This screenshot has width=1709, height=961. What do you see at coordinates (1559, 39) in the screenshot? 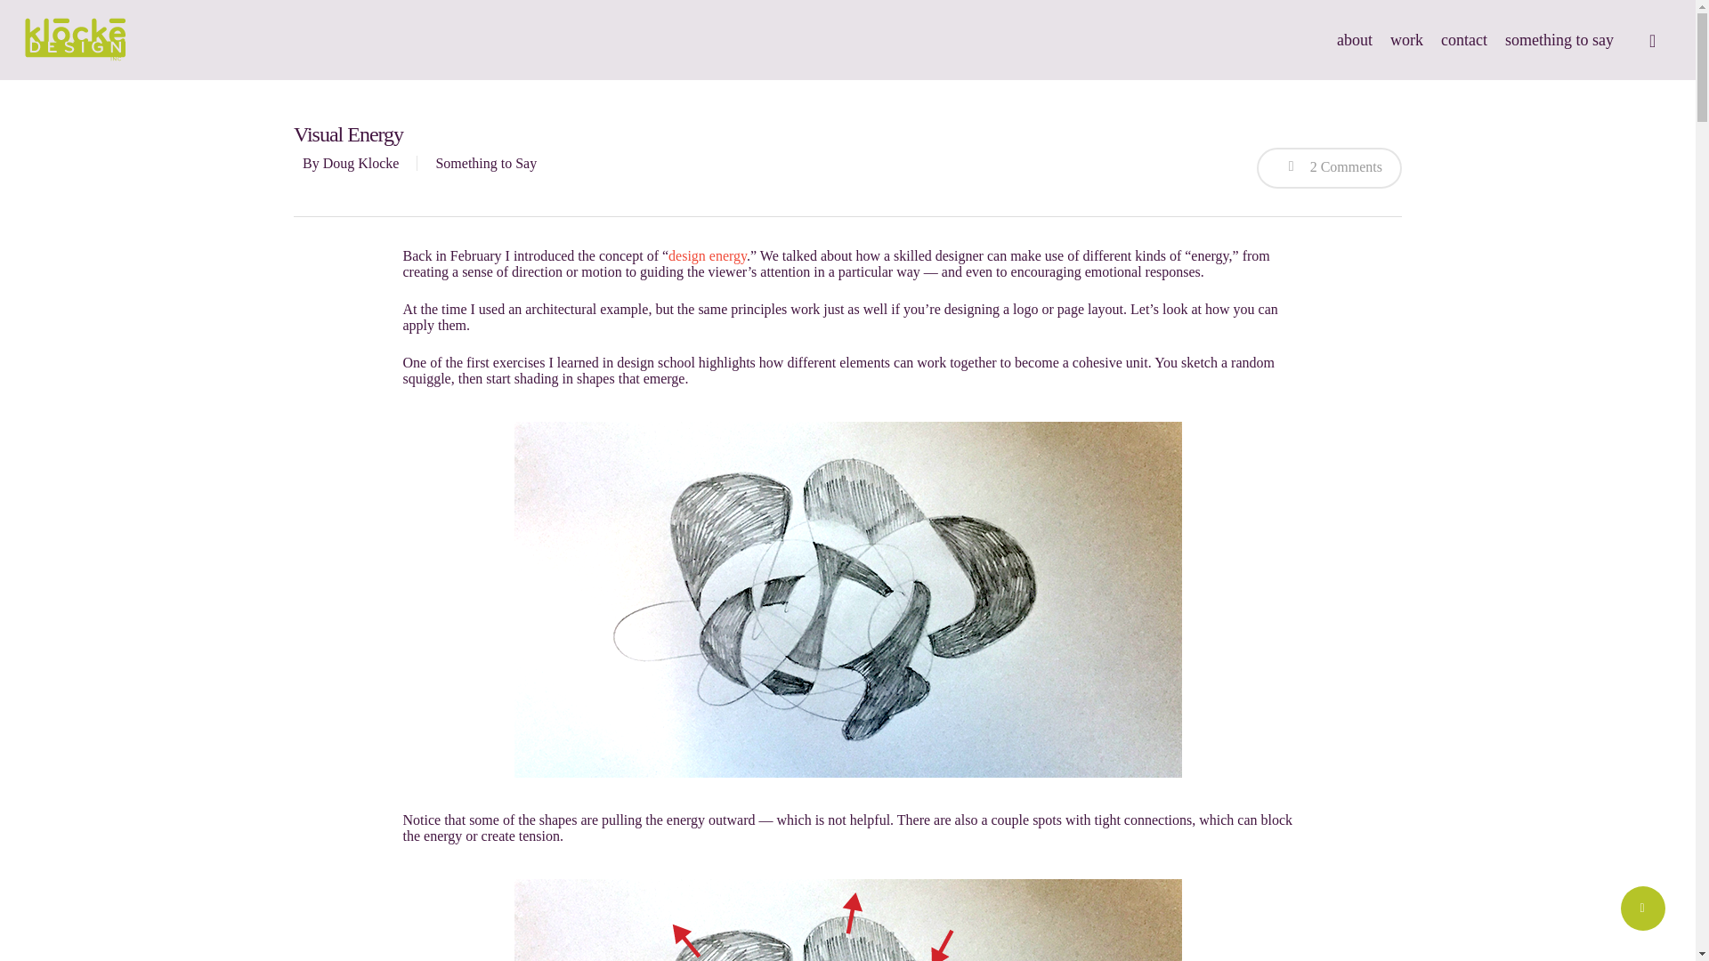
I see `something to say` at bounding box center [1559, 39].